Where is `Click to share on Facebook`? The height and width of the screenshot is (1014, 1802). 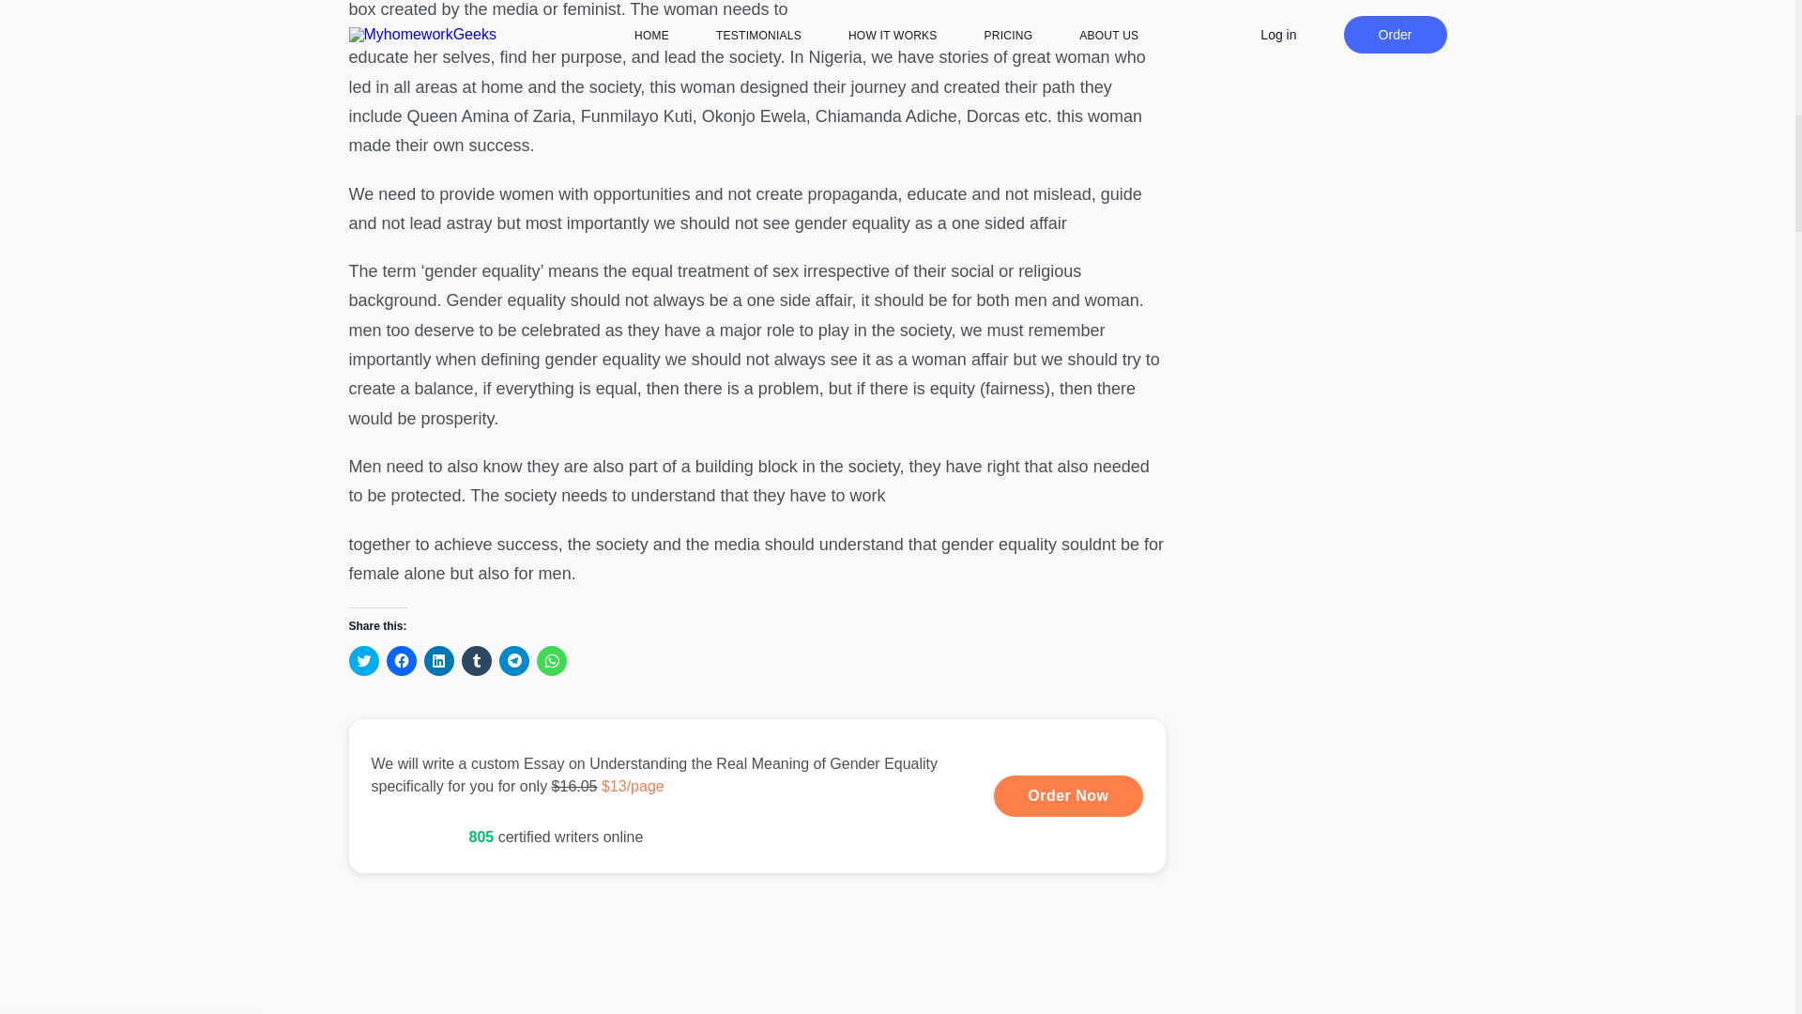
Click to share on Facebook is located at coordinates (402, 661).